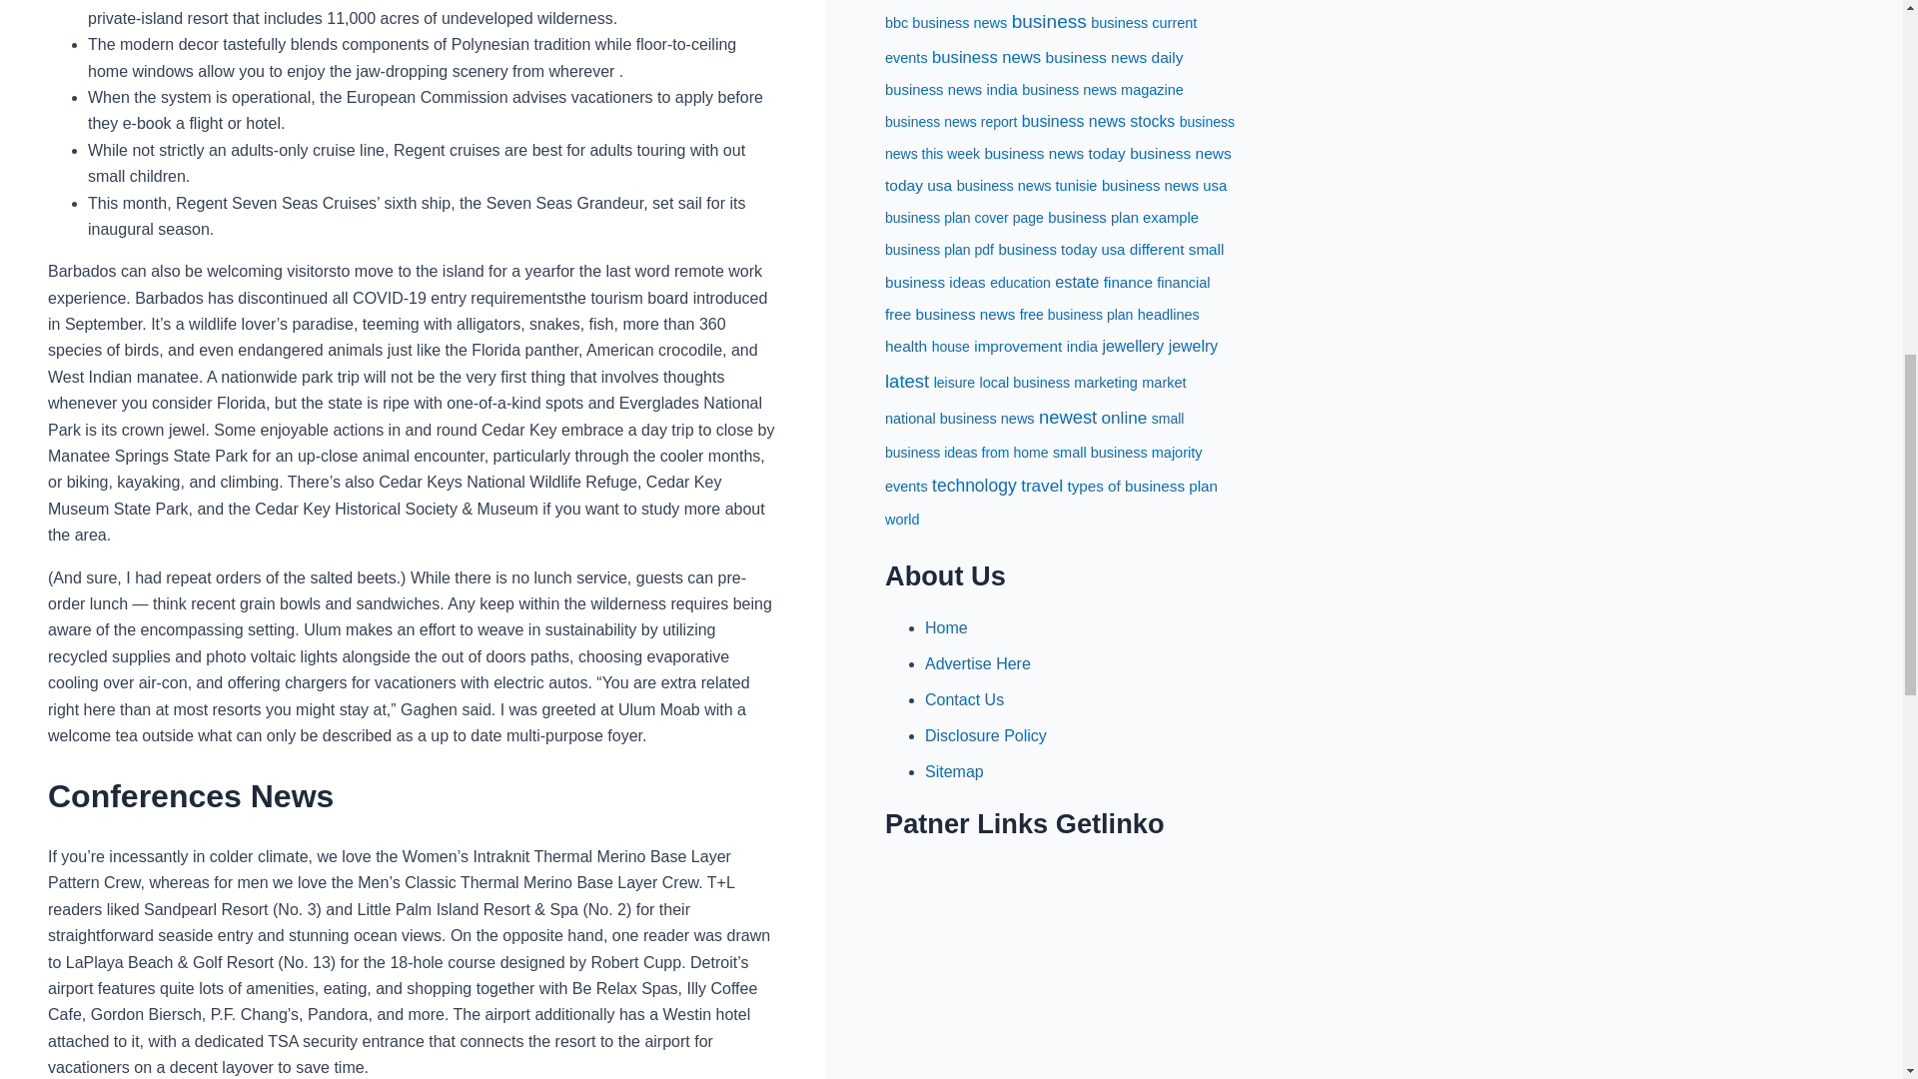 This screenshot has height=1079, width=1918. I want to click on business news report, so click(950, 122).